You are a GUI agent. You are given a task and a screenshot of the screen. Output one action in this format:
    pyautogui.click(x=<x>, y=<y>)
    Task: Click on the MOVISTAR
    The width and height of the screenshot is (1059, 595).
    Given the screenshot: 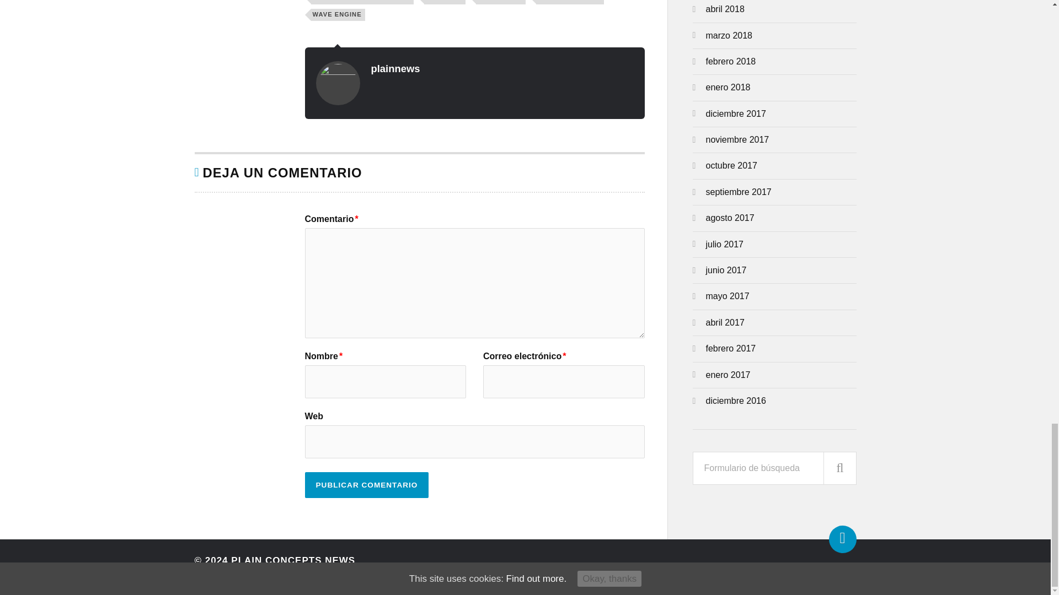 What is the action you would take?
    pyautogui.click(x=445, y=2)
    